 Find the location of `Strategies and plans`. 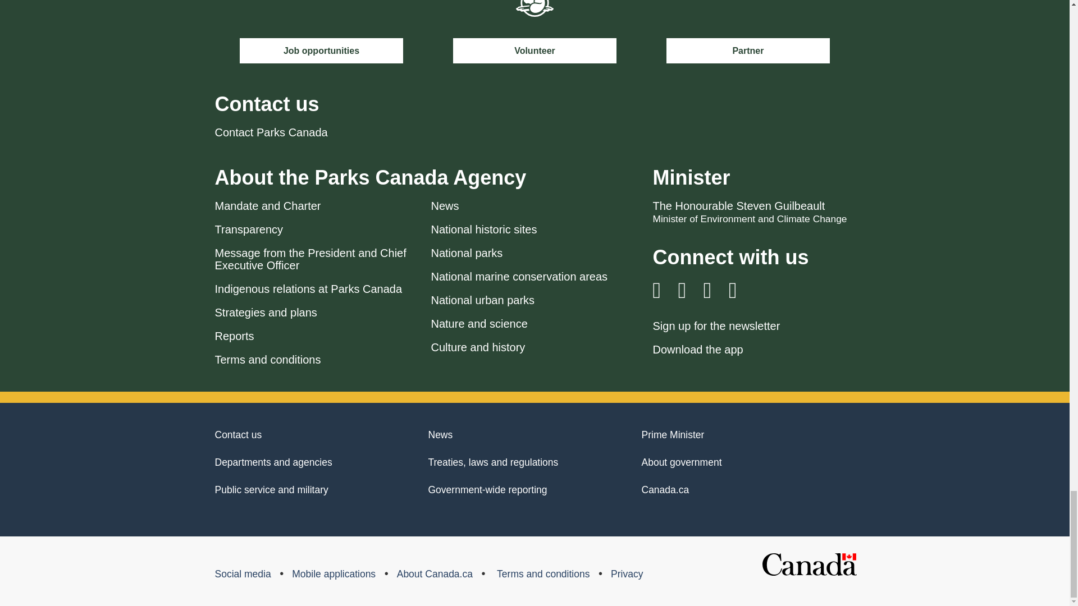

Strategies and plans is located at coordinates (266, 313).